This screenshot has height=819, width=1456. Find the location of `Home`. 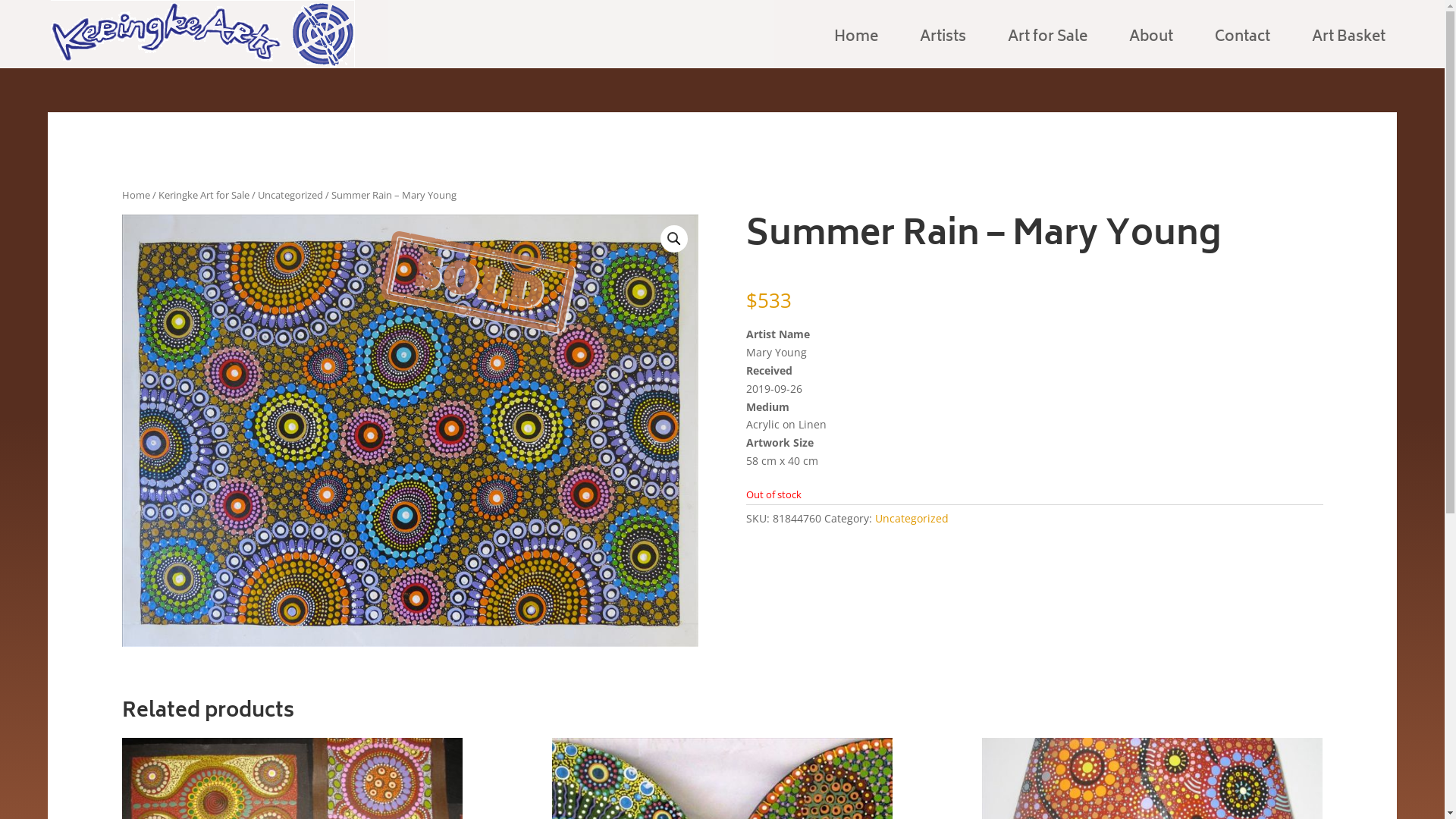

Home is located at coordinates (856, 47).